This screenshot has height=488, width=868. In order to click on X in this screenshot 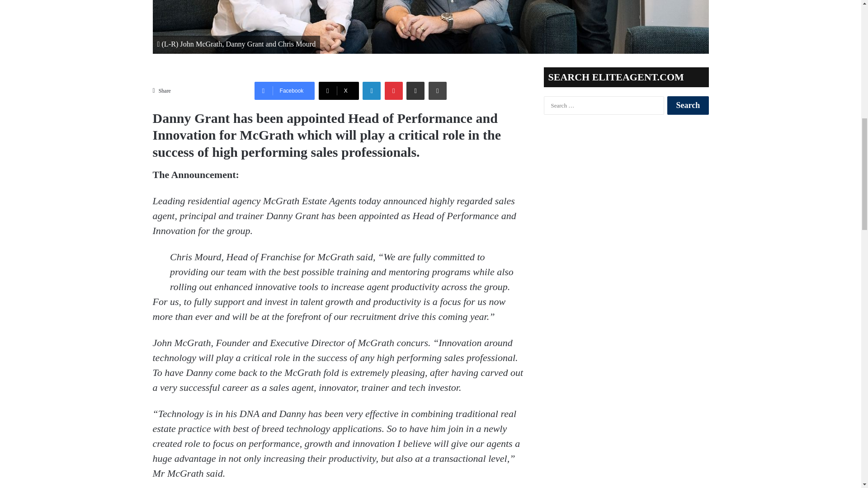, I will do `click(339, 91)`.